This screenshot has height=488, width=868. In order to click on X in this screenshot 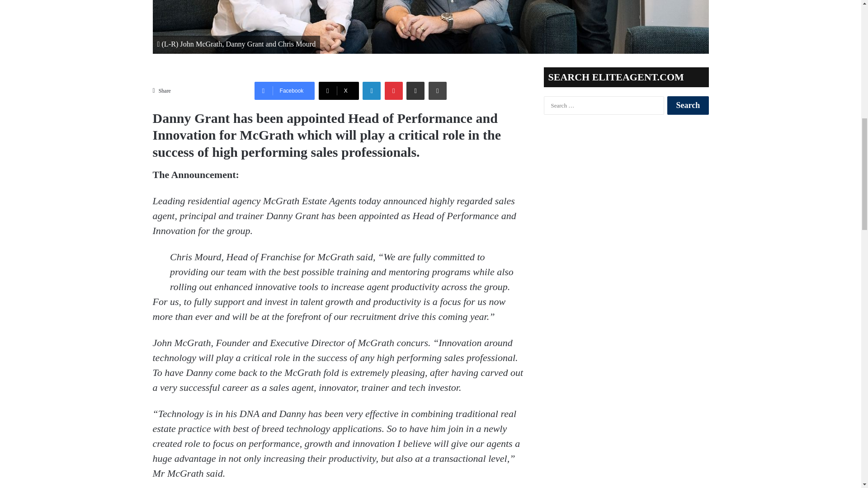, I will do `click(339, 91)`.